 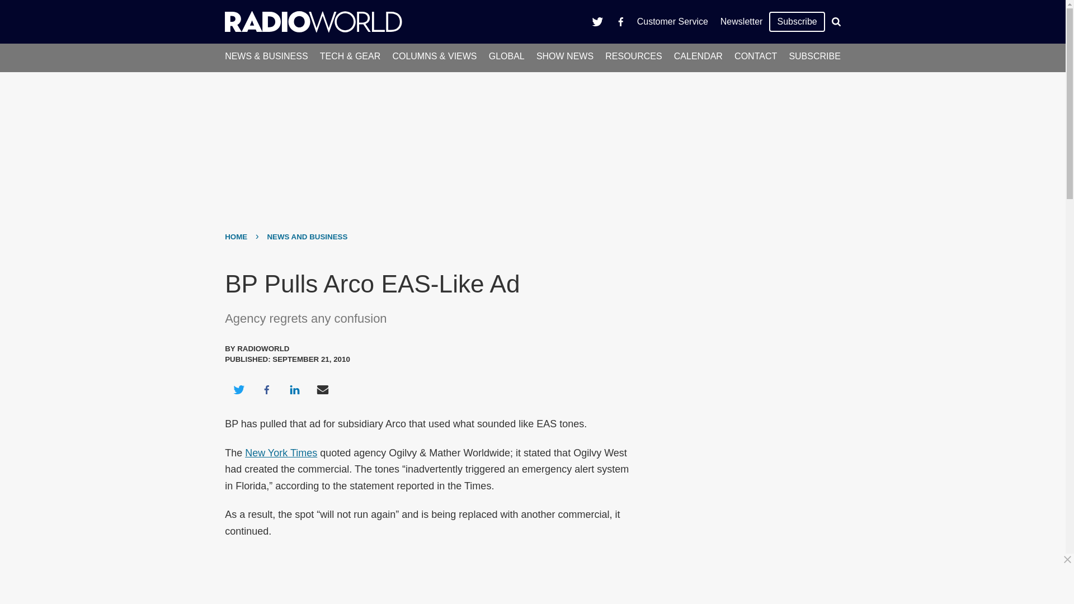 What do you see at coordinates (294, 389) in the screenshot?
I see `Share on LinkedIn` at bounding box center [294, 389].